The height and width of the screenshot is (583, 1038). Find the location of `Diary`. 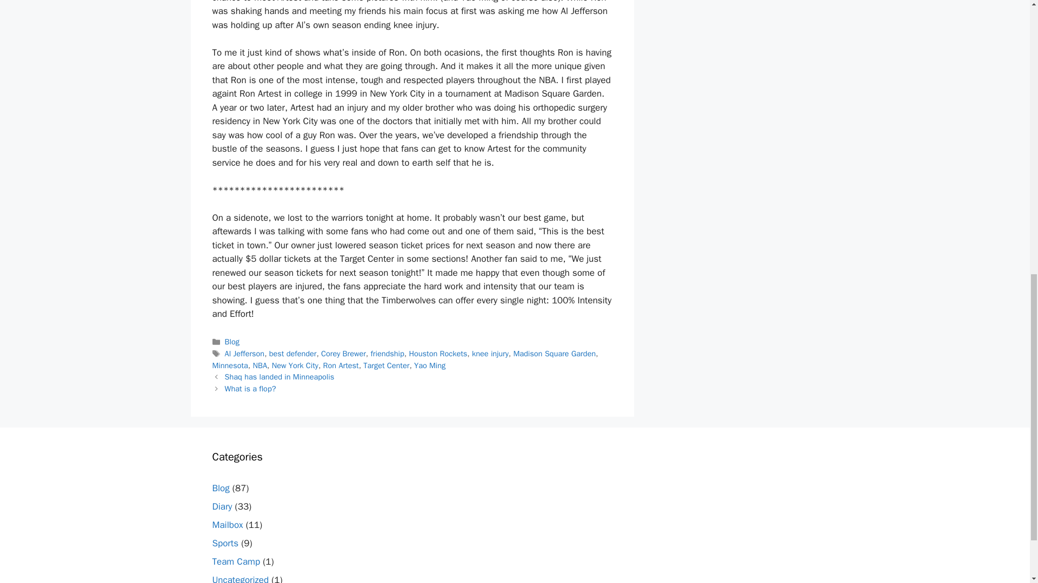

Diary is located at coordinates (222, 506).